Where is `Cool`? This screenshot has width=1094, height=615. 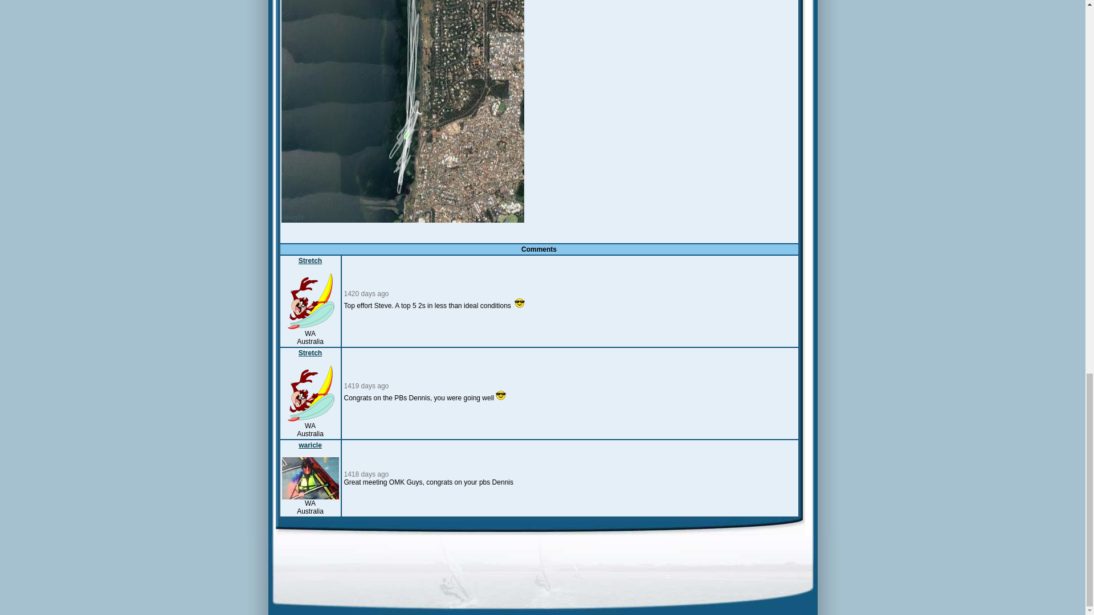
Cool is located at coordinates (500, 395).